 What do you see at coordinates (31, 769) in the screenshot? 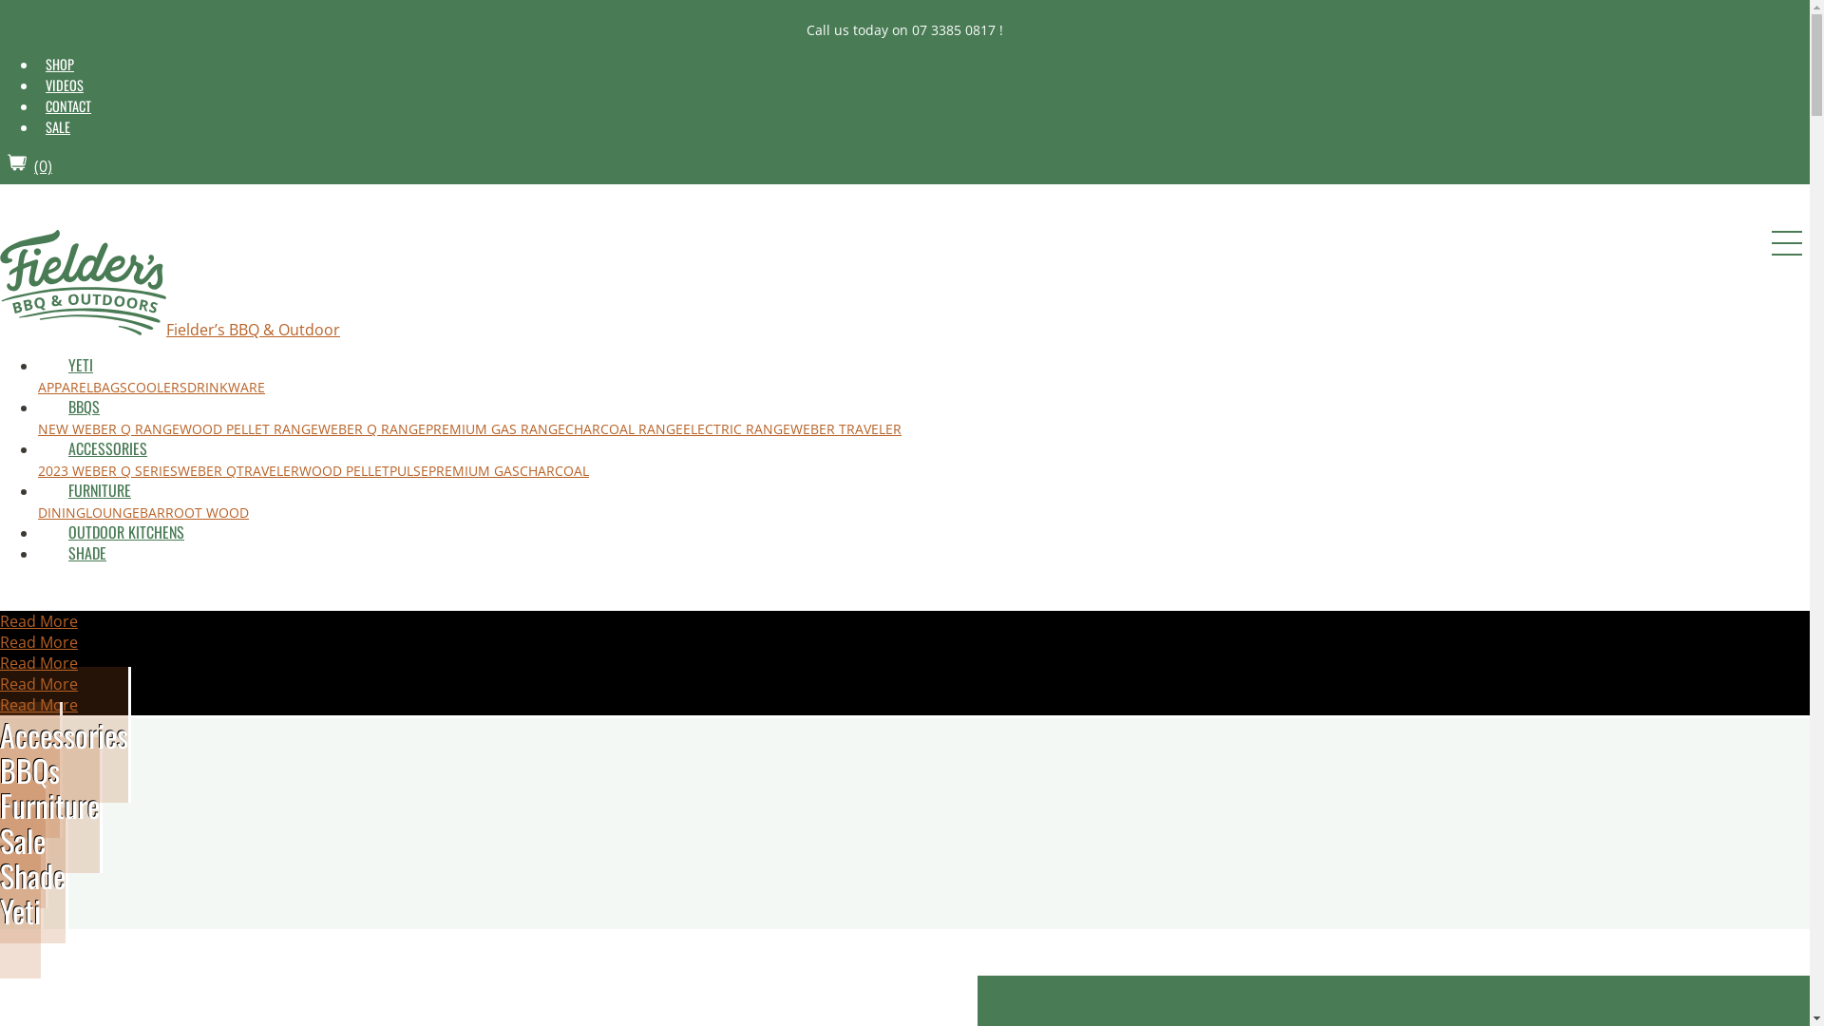
I see `BBQs` at bounding box center [31, 769].